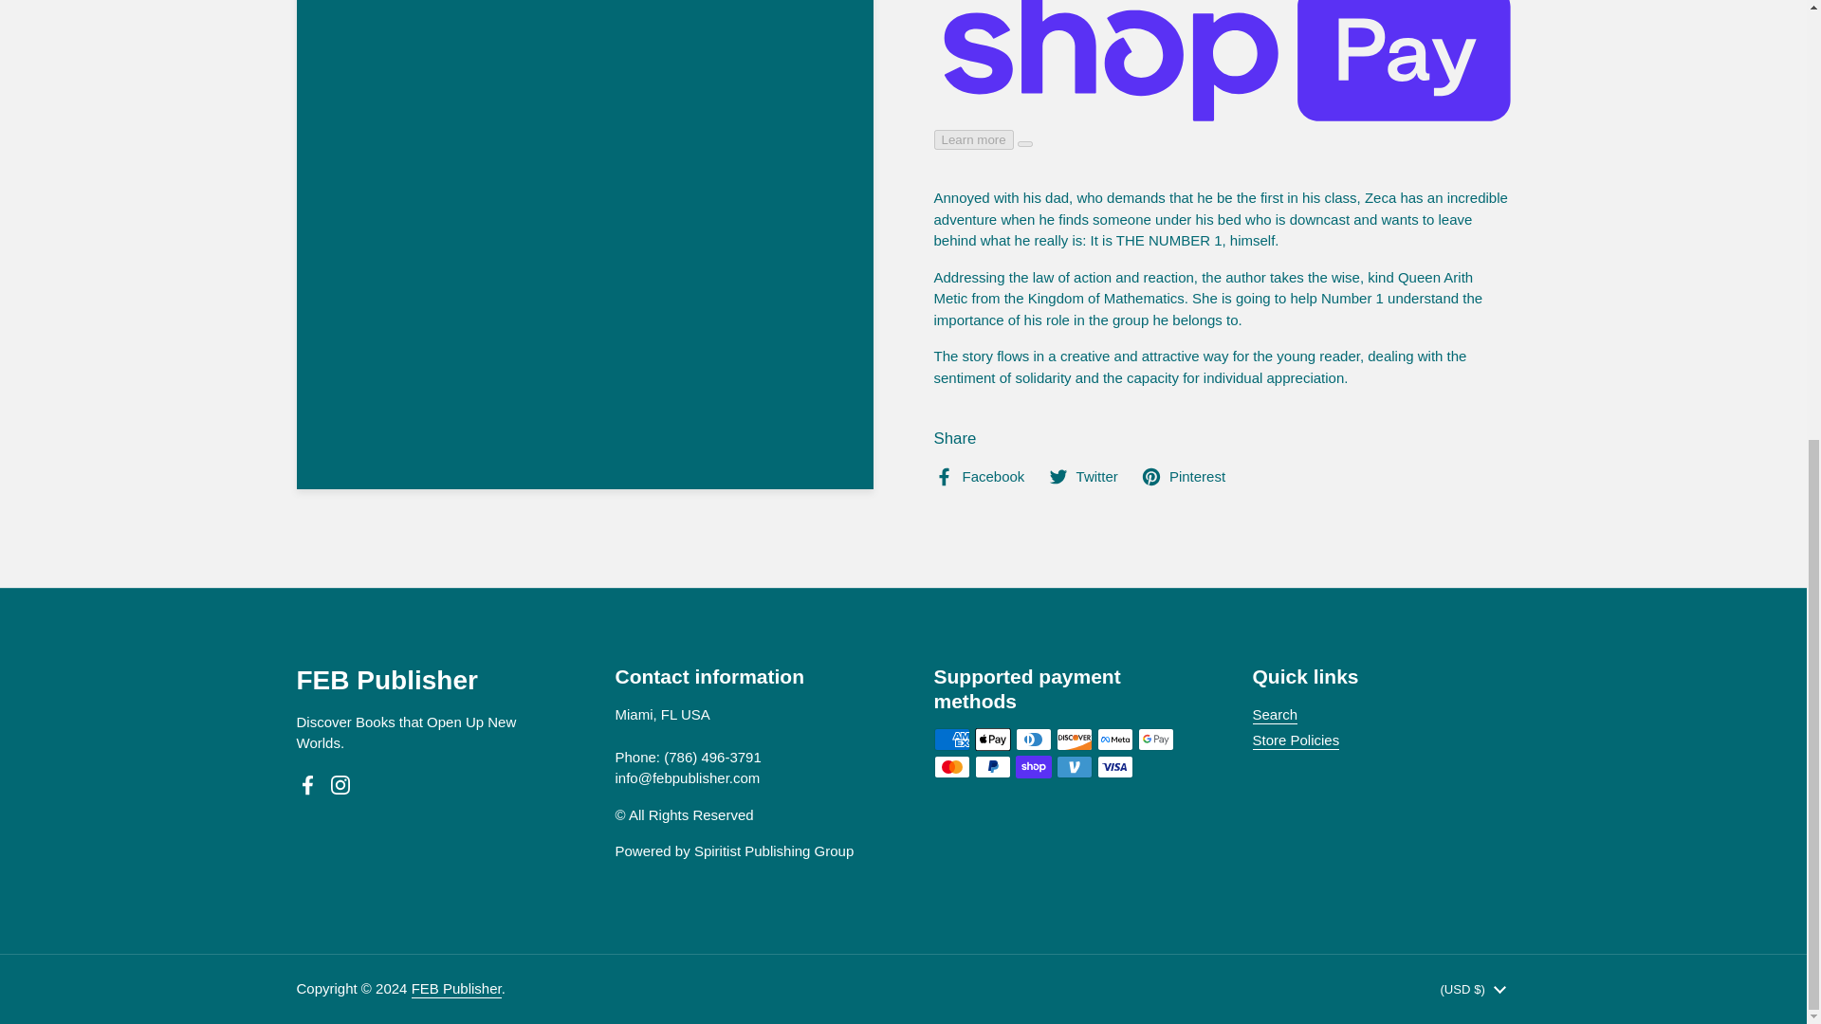 Image resolution: width=1821 pixels, height=1024 pixels. Describe the element at coordinates (1184, 478) in the screenshot. I see `Pinterest` at that location.